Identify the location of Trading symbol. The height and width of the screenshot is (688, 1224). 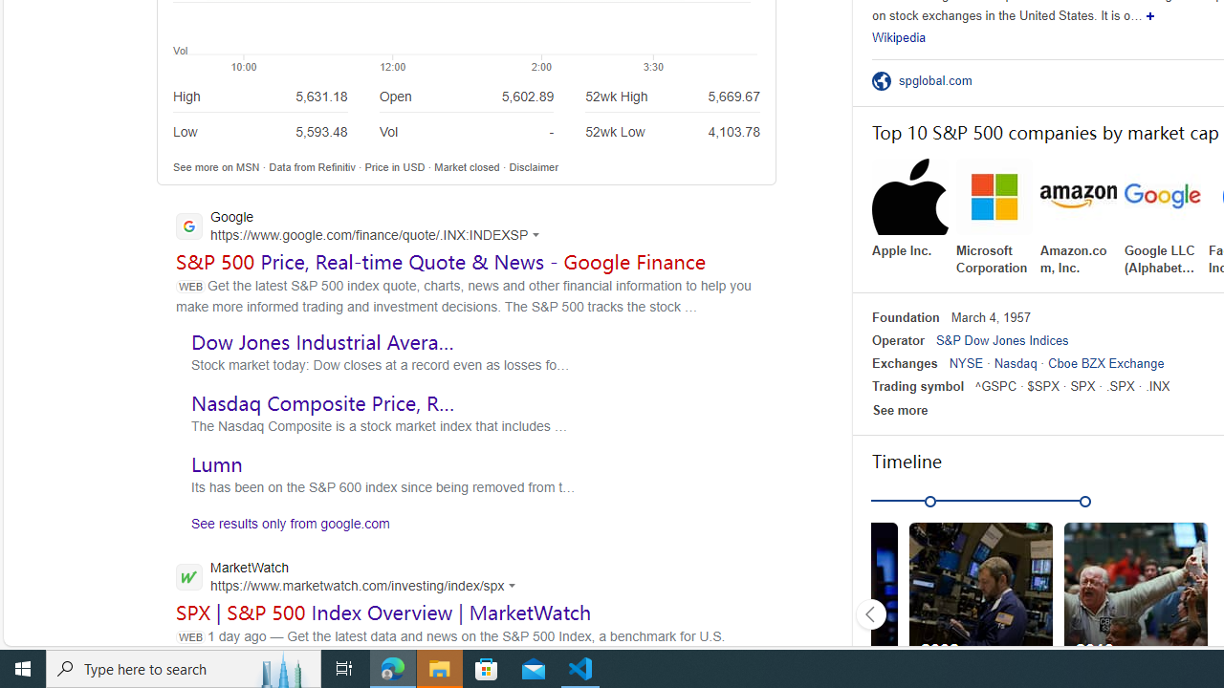
(918, 386).